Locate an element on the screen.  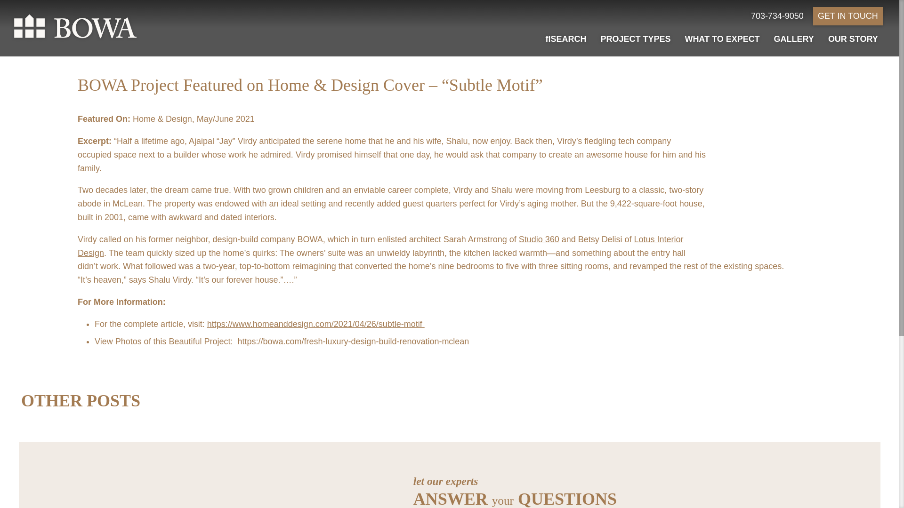
SEARCH is located at coordinates (566, 39).